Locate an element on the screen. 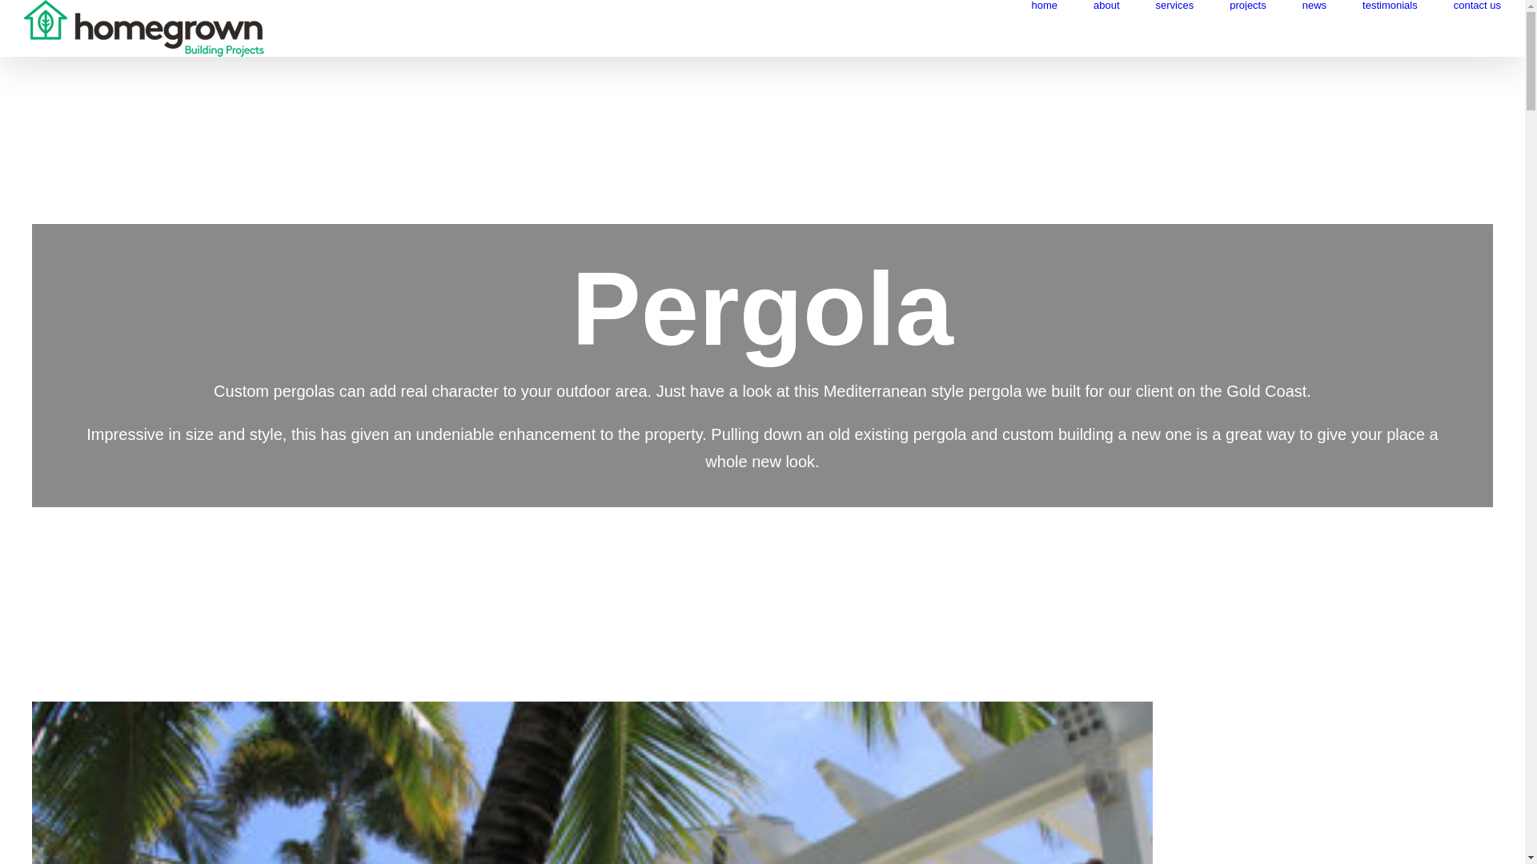  projects is located at coordinates (1248, 5).